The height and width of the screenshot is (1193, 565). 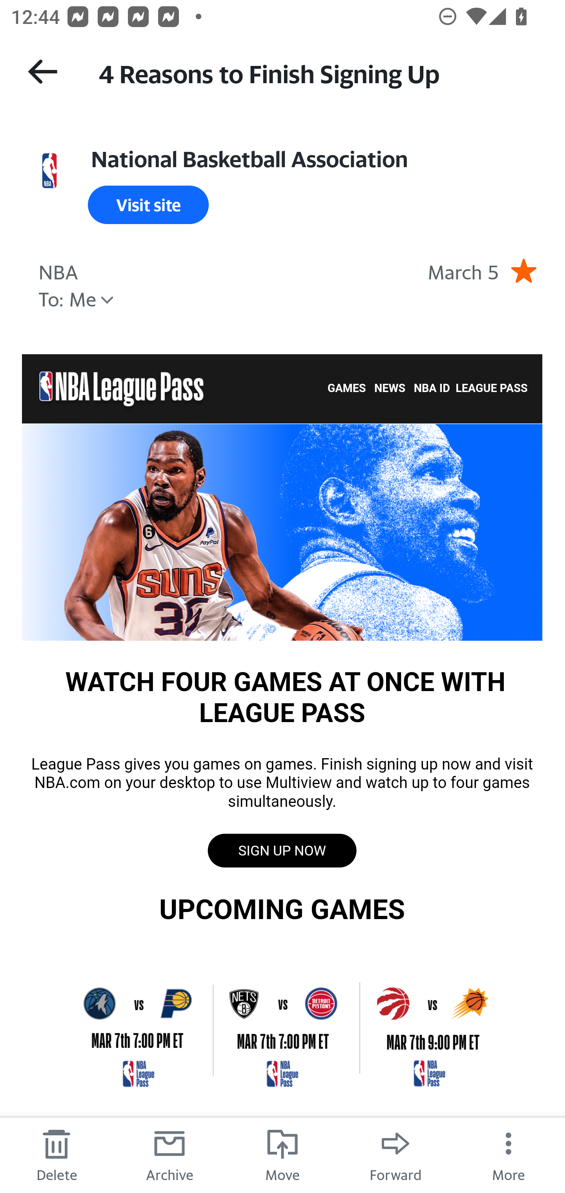 I want to click on NBA ID, so click(x=432, y=389).